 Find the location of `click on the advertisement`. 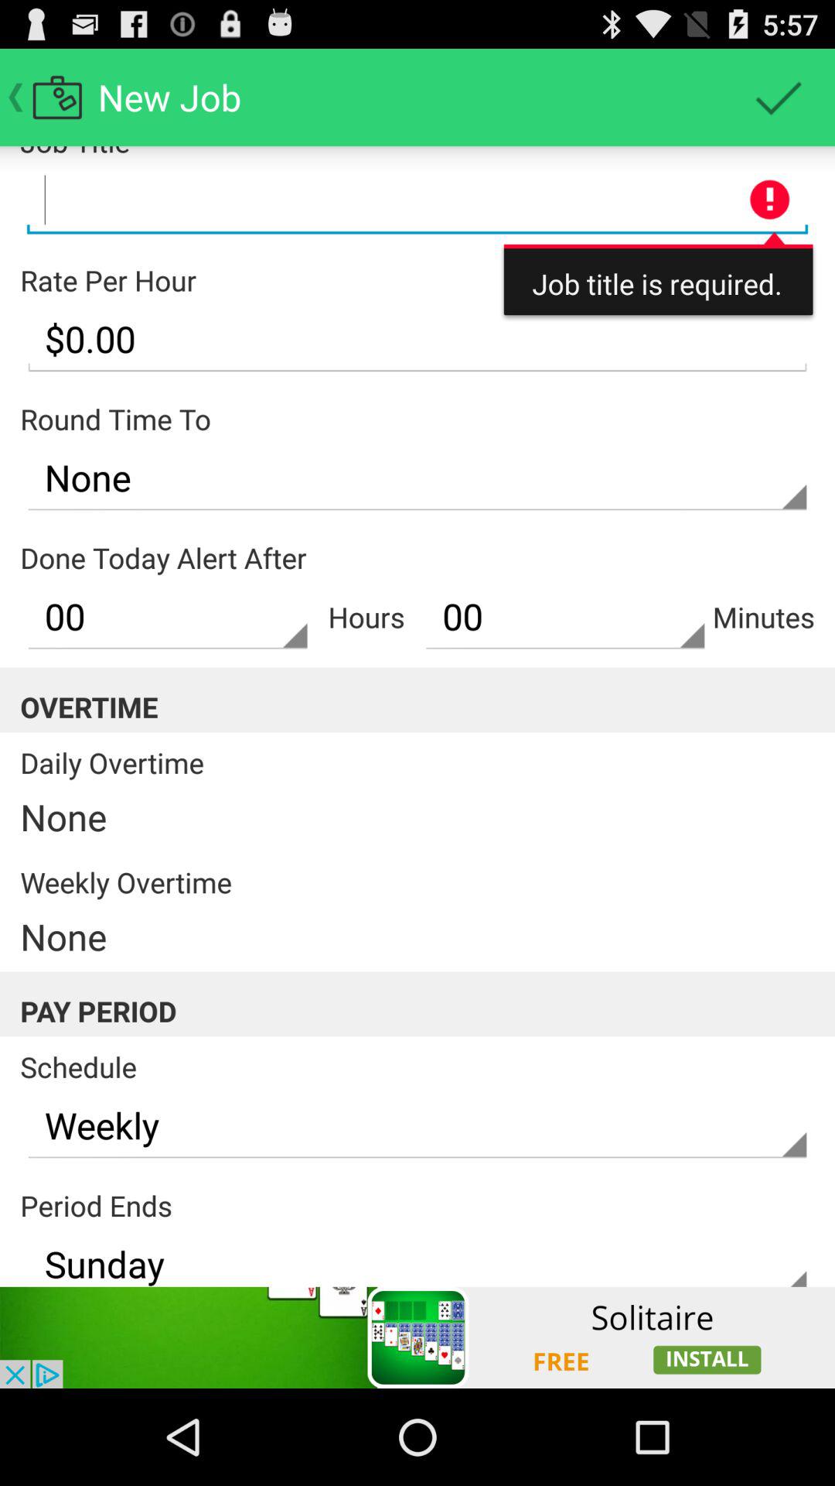

click on the advertisement is located at coordinates (417, 1337).